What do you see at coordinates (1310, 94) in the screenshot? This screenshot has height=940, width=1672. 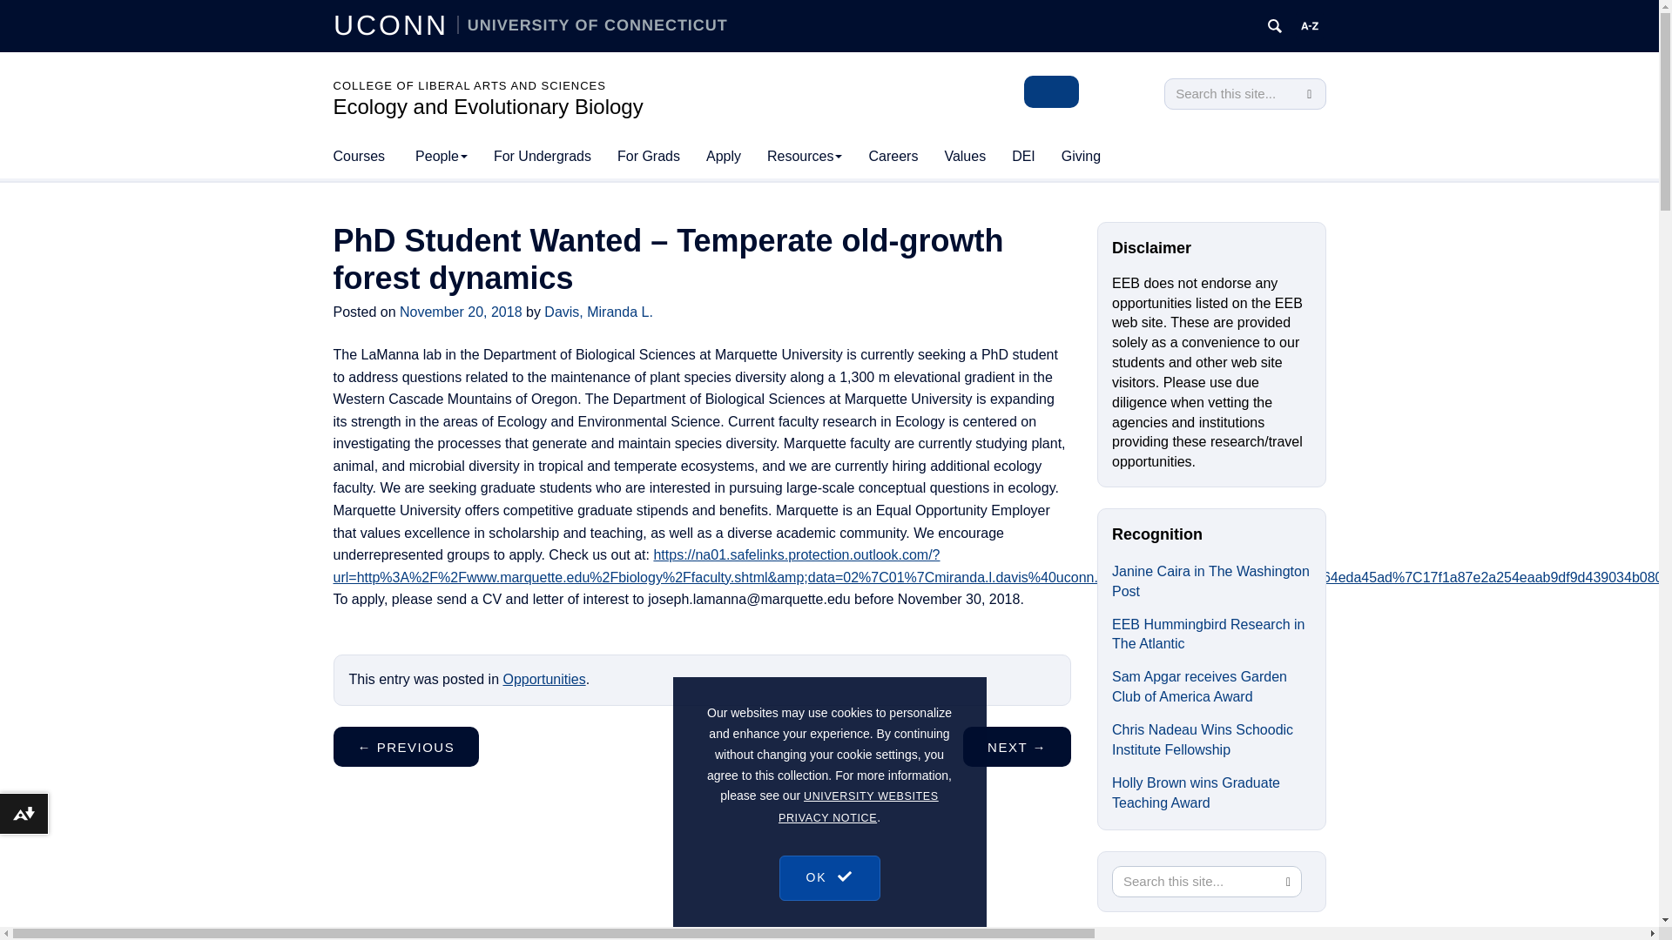 I see `SEARCH` at bounding box center [1310, 94].